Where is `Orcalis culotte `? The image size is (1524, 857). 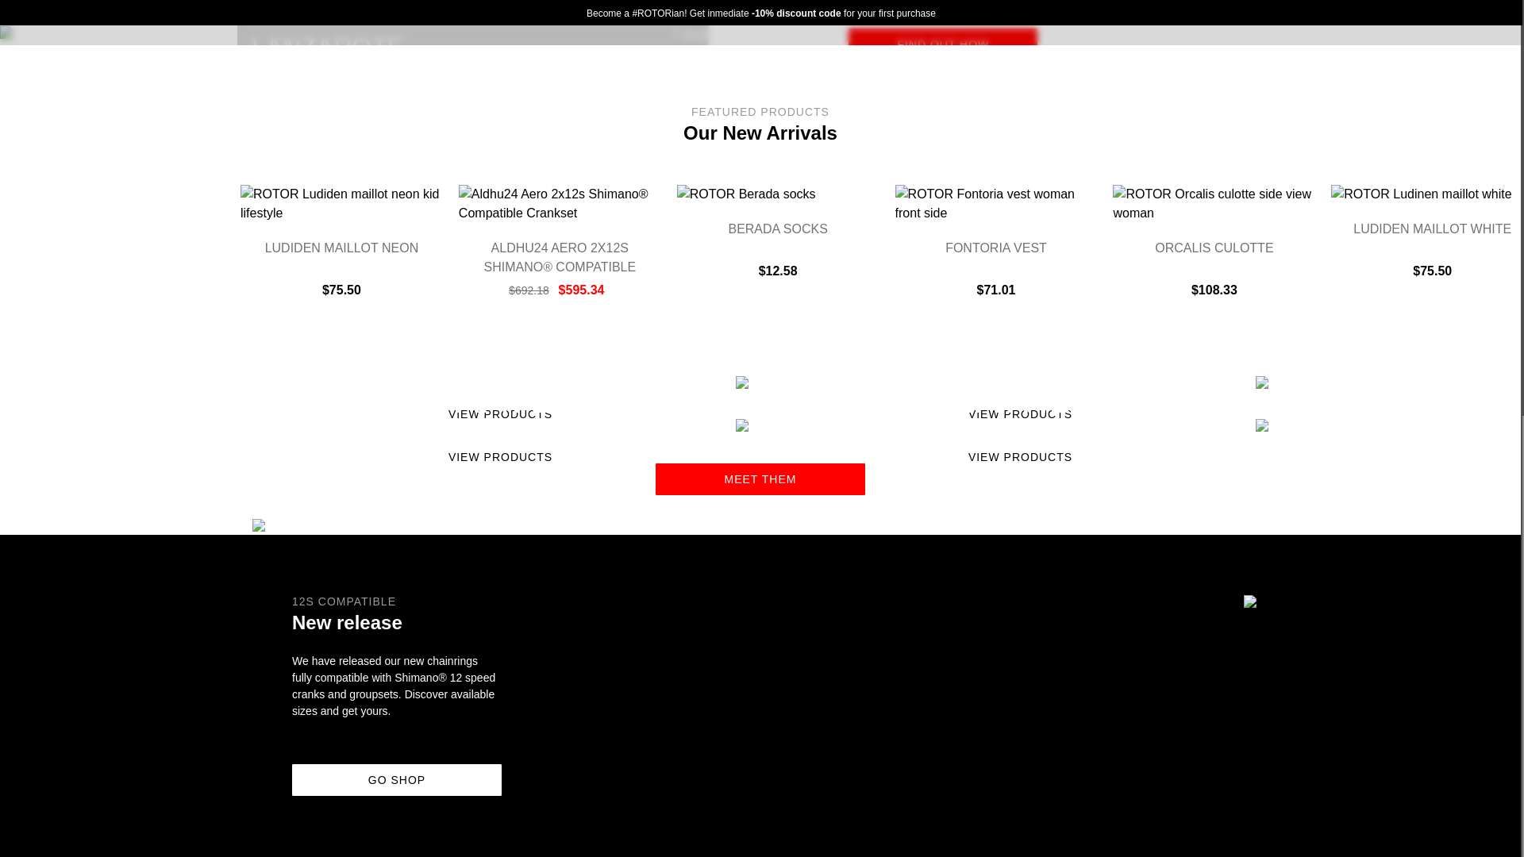 Orcalis culotte  is located at coordinates (1214, 248).